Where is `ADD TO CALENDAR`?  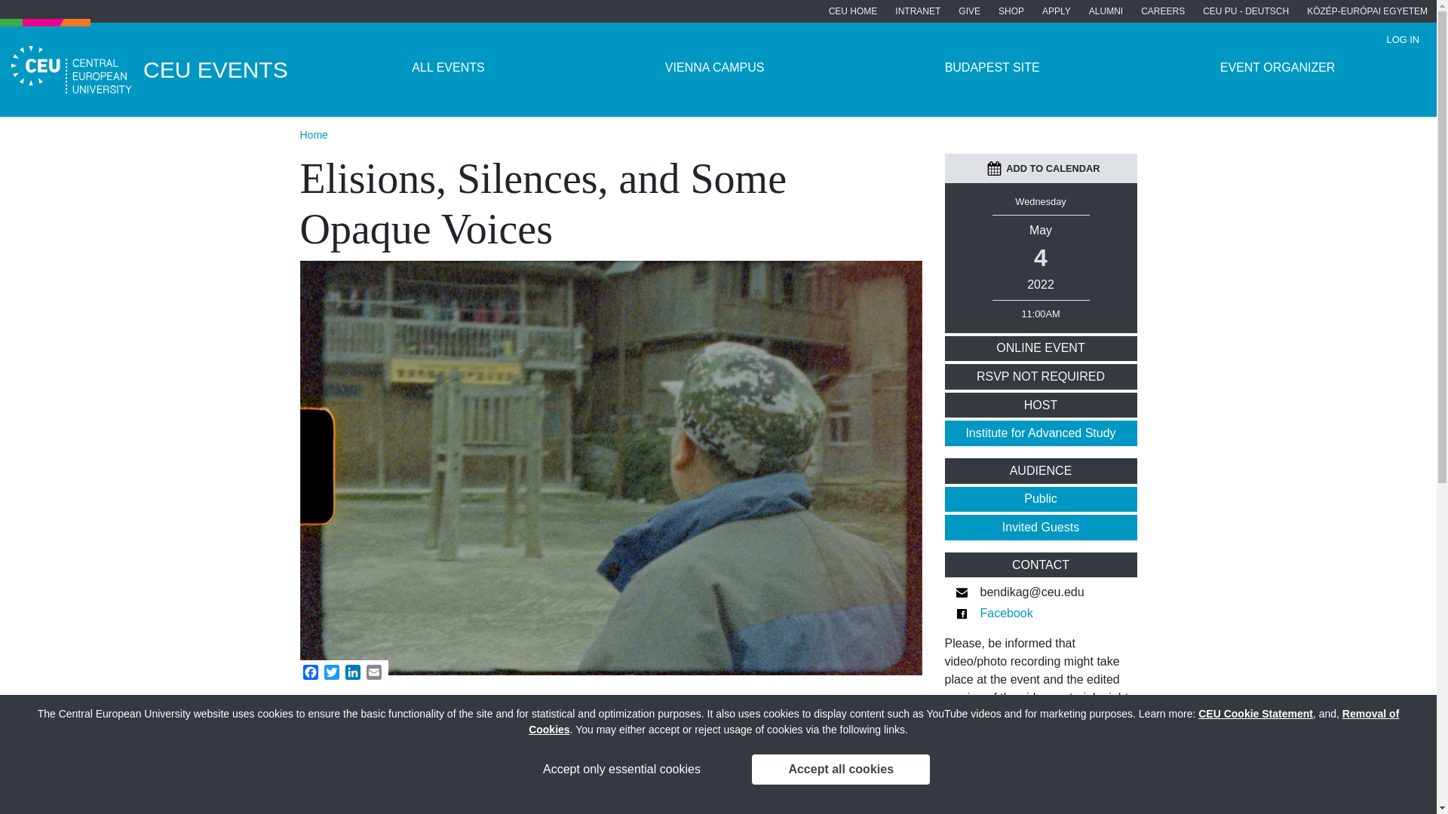
ADD TO CALENDAR is located at coordinates (1043, 168).